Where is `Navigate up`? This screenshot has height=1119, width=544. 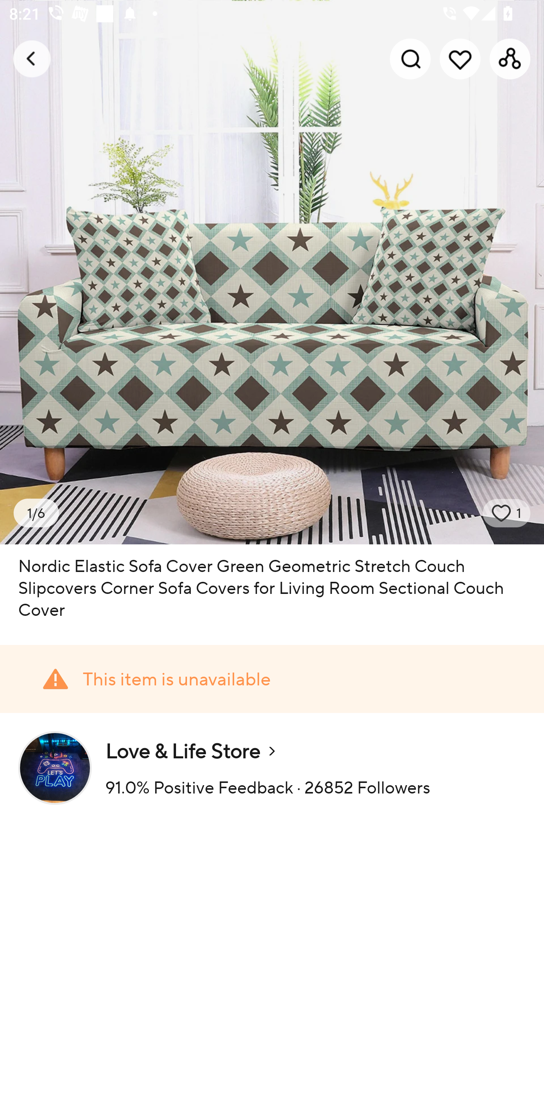 Navigate up is located at coordinates (32, 59).